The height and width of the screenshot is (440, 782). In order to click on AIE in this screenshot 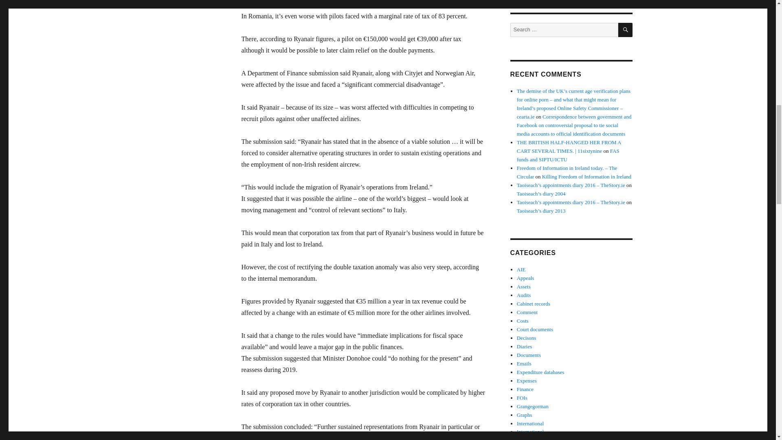, I will do `click(521, 269)`.